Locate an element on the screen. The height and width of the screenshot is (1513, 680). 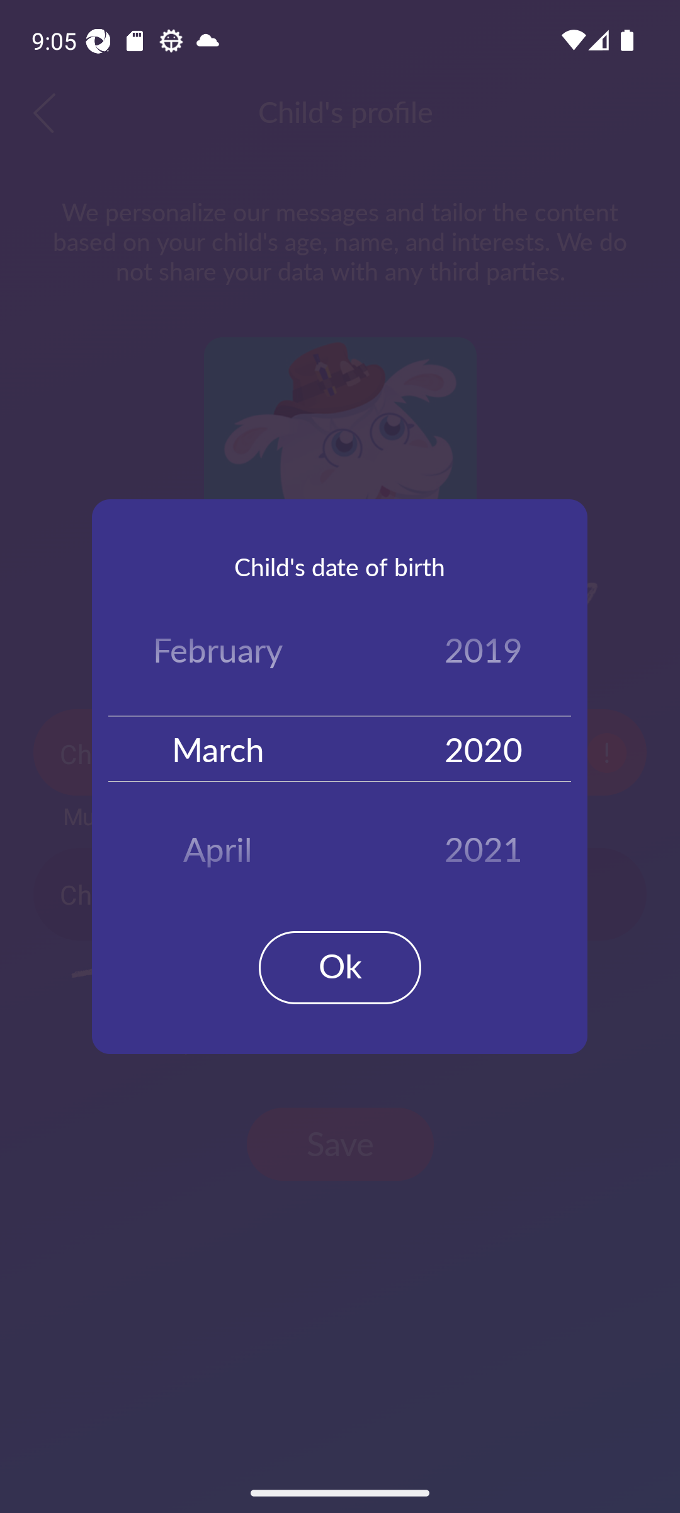
Ok is located at coordinates (340, 967).